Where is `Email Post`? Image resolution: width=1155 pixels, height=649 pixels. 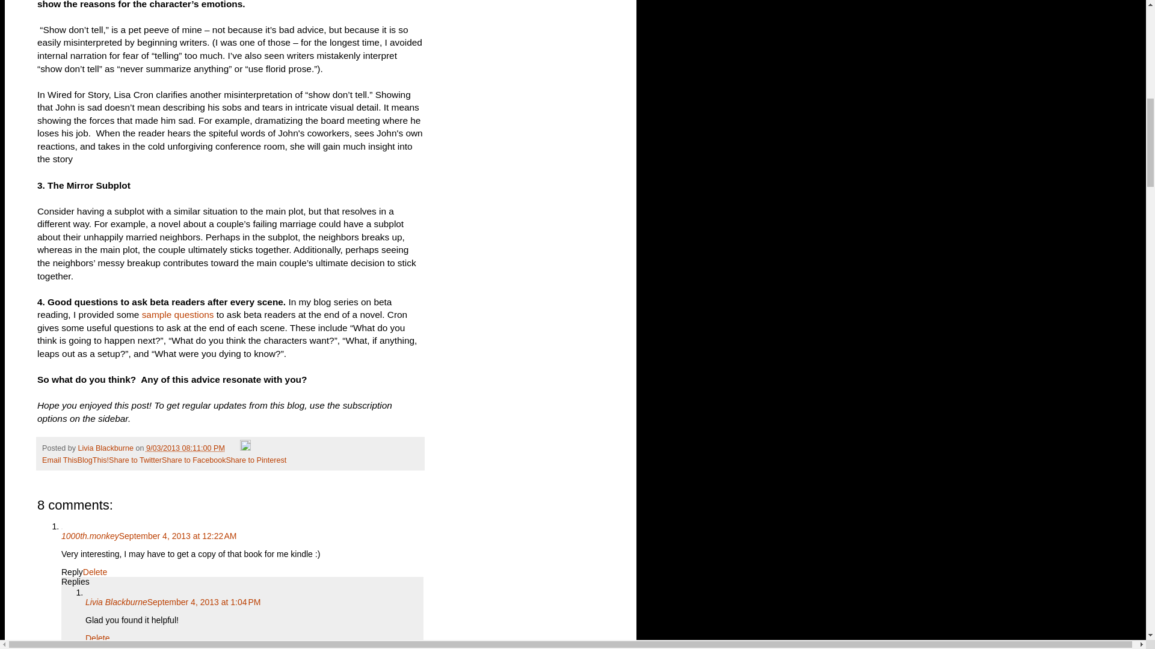 Email Post is located at coordinates (233, 448).